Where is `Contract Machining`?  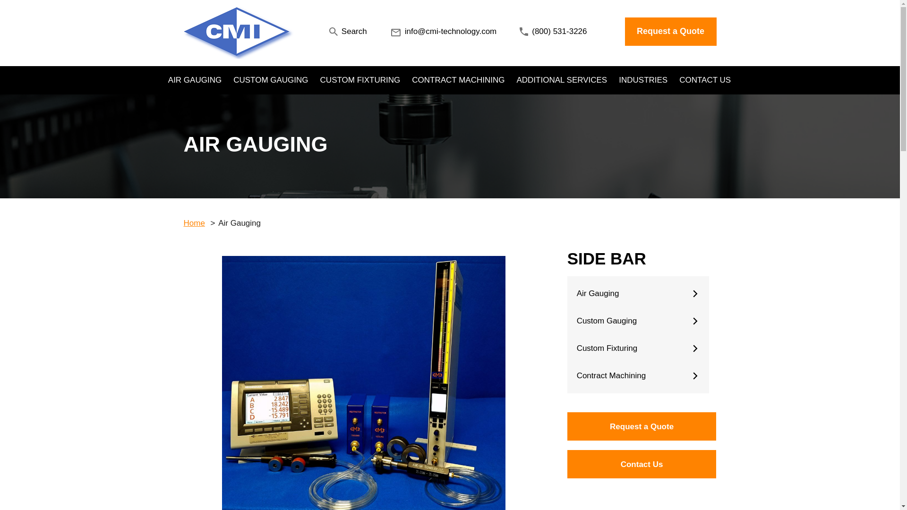 Contract Machining is located at coordinates (638, 376).